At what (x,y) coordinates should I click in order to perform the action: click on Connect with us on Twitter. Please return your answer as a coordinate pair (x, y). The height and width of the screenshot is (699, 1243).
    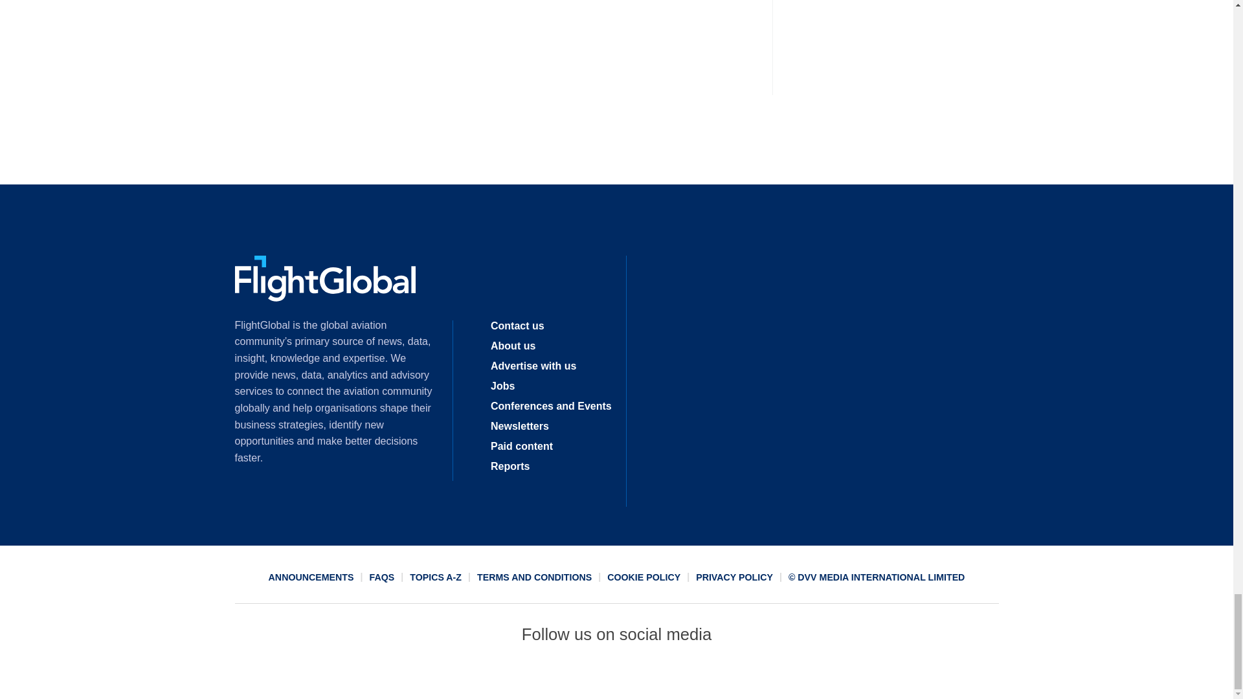
    Looking at the image, I should click on (570, 676).